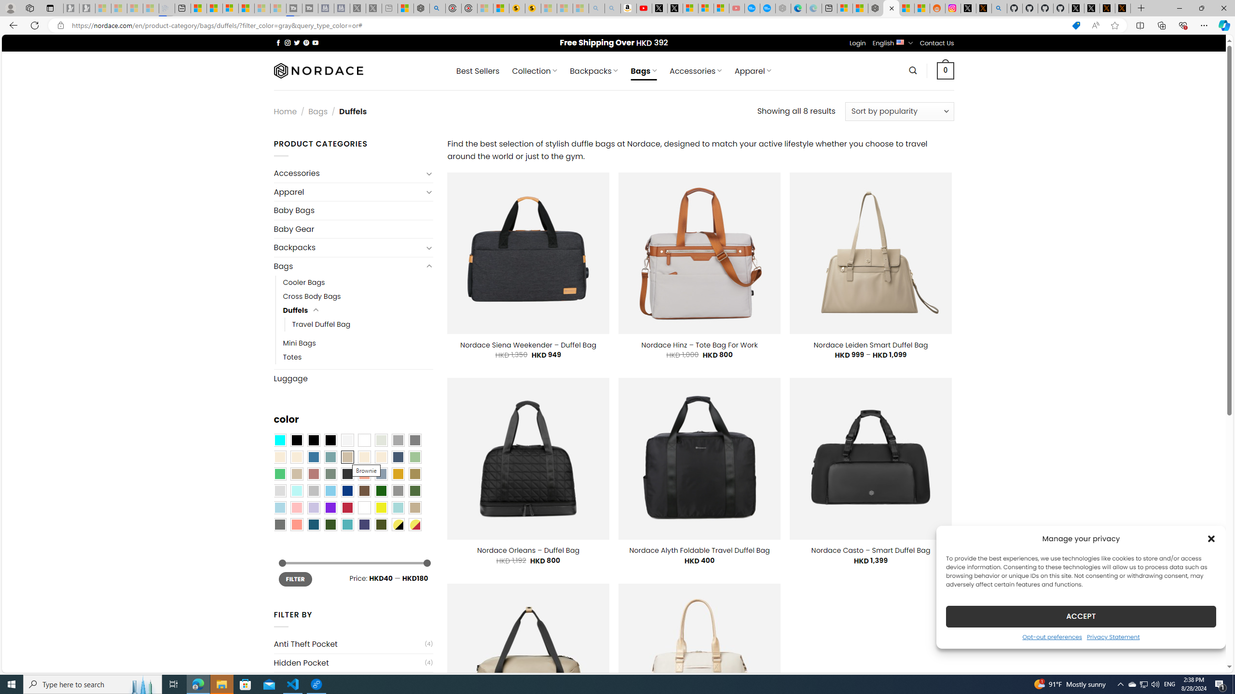  What do you see at coordinates (297, 42) in the screenshot?
I see `Follow on Twitter` at bounding box center [297, 42].